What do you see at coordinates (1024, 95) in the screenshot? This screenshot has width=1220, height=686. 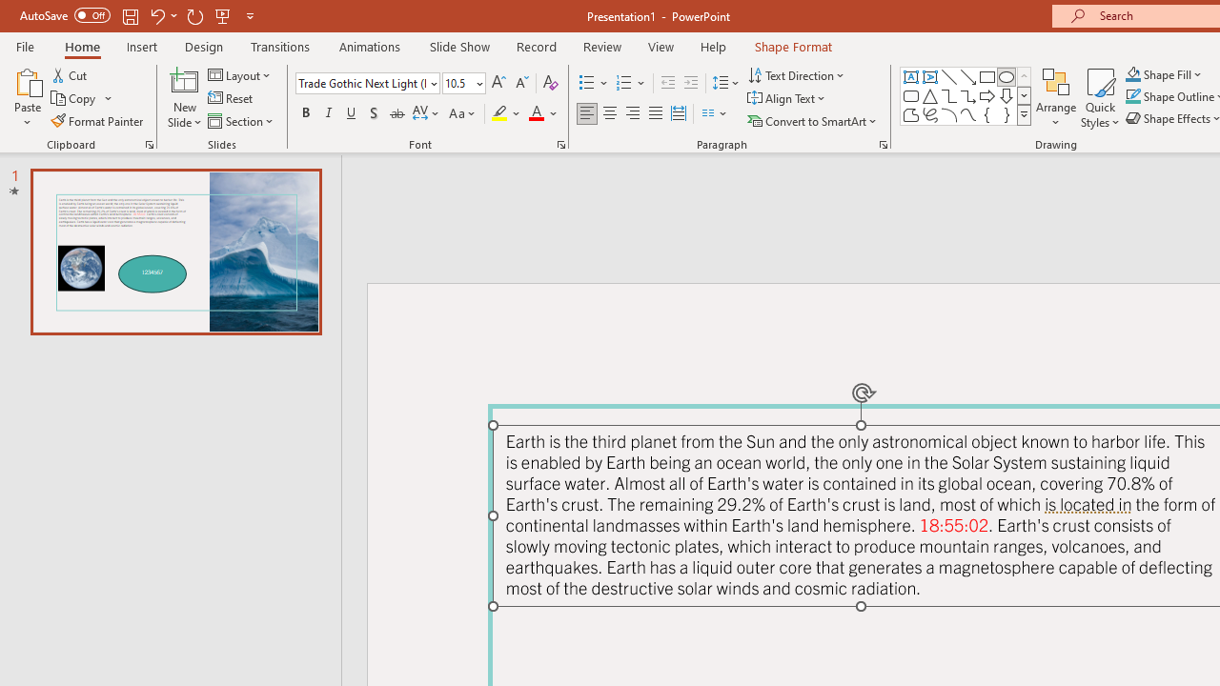 I see `Row Down` at bounding box center [1024, 95].